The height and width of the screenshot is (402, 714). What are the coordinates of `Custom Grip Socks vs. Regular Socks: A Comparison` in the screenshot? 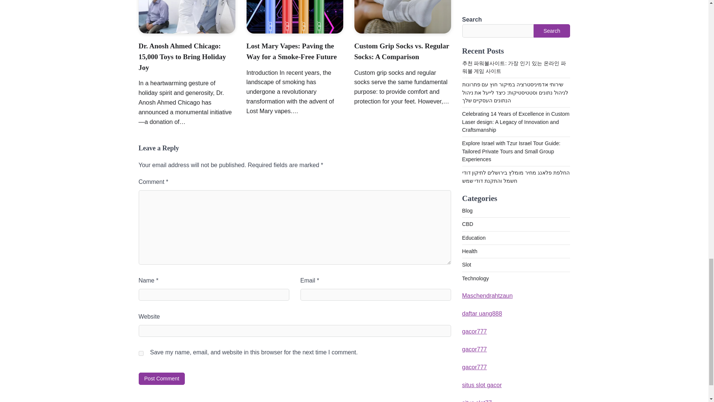 It's located at (402, 51).